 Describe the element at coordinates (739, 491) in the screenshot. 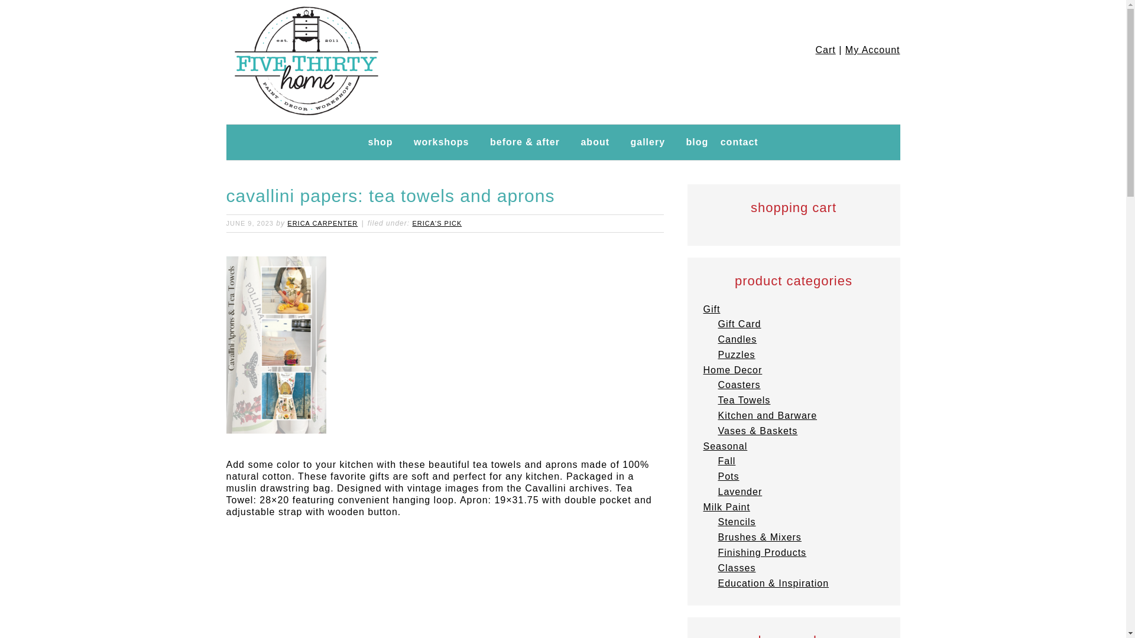

I see `Lavender` at that location.